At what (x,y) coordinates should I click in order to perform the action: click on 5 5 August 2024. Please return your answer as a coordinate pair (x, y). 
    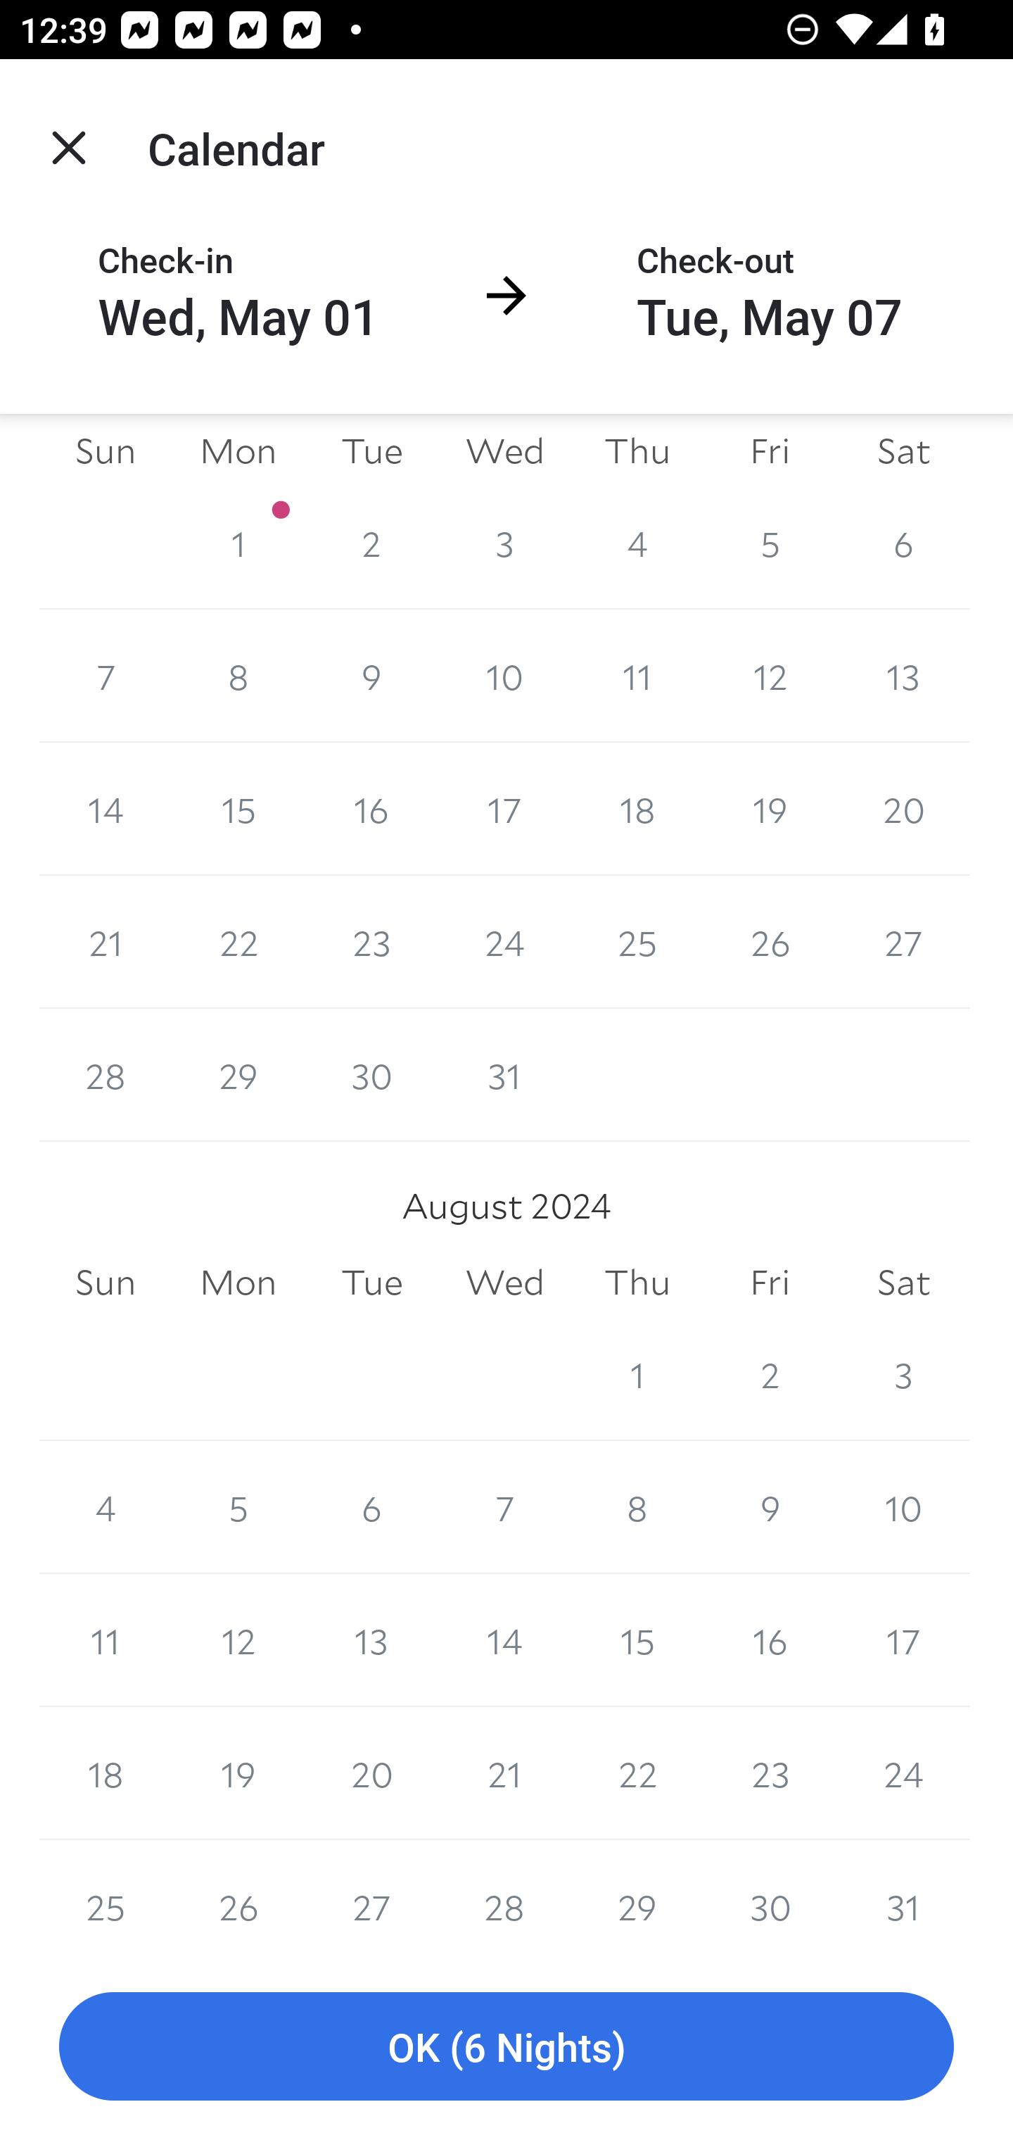
    Looking at the image, I should click on (238, 1507).